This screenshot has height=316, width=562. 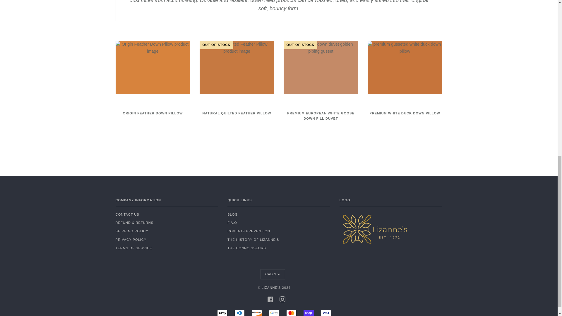 What do you see at coordinates (309, 313) in the screenshot?
I see `SHOP PAY` at bounding box center [309, 313].